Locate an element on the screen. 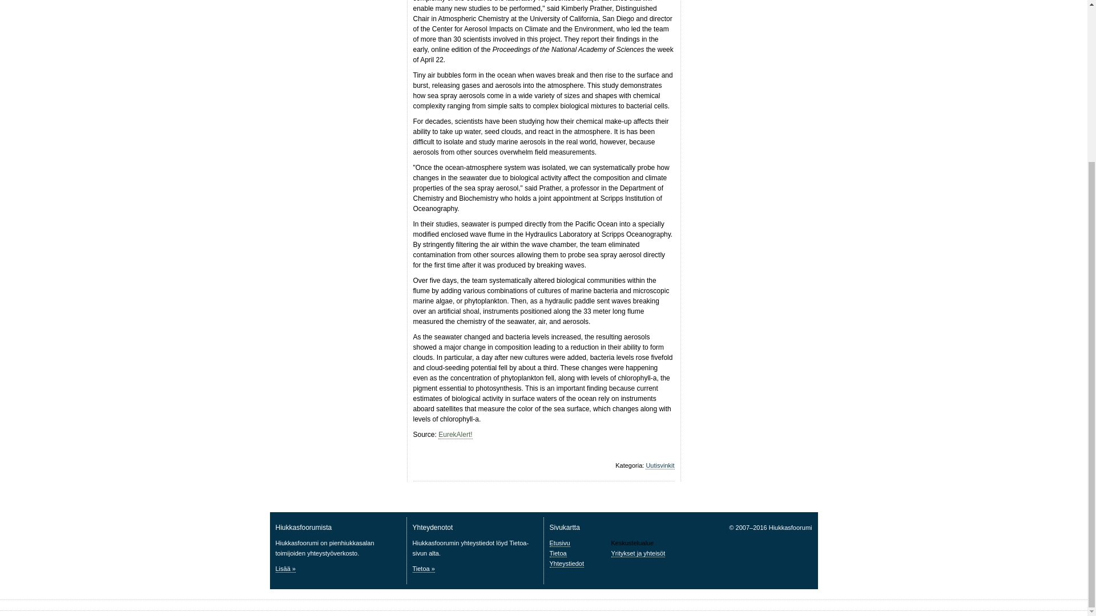  Yhteystiedot is located at coordinates (566, 564).